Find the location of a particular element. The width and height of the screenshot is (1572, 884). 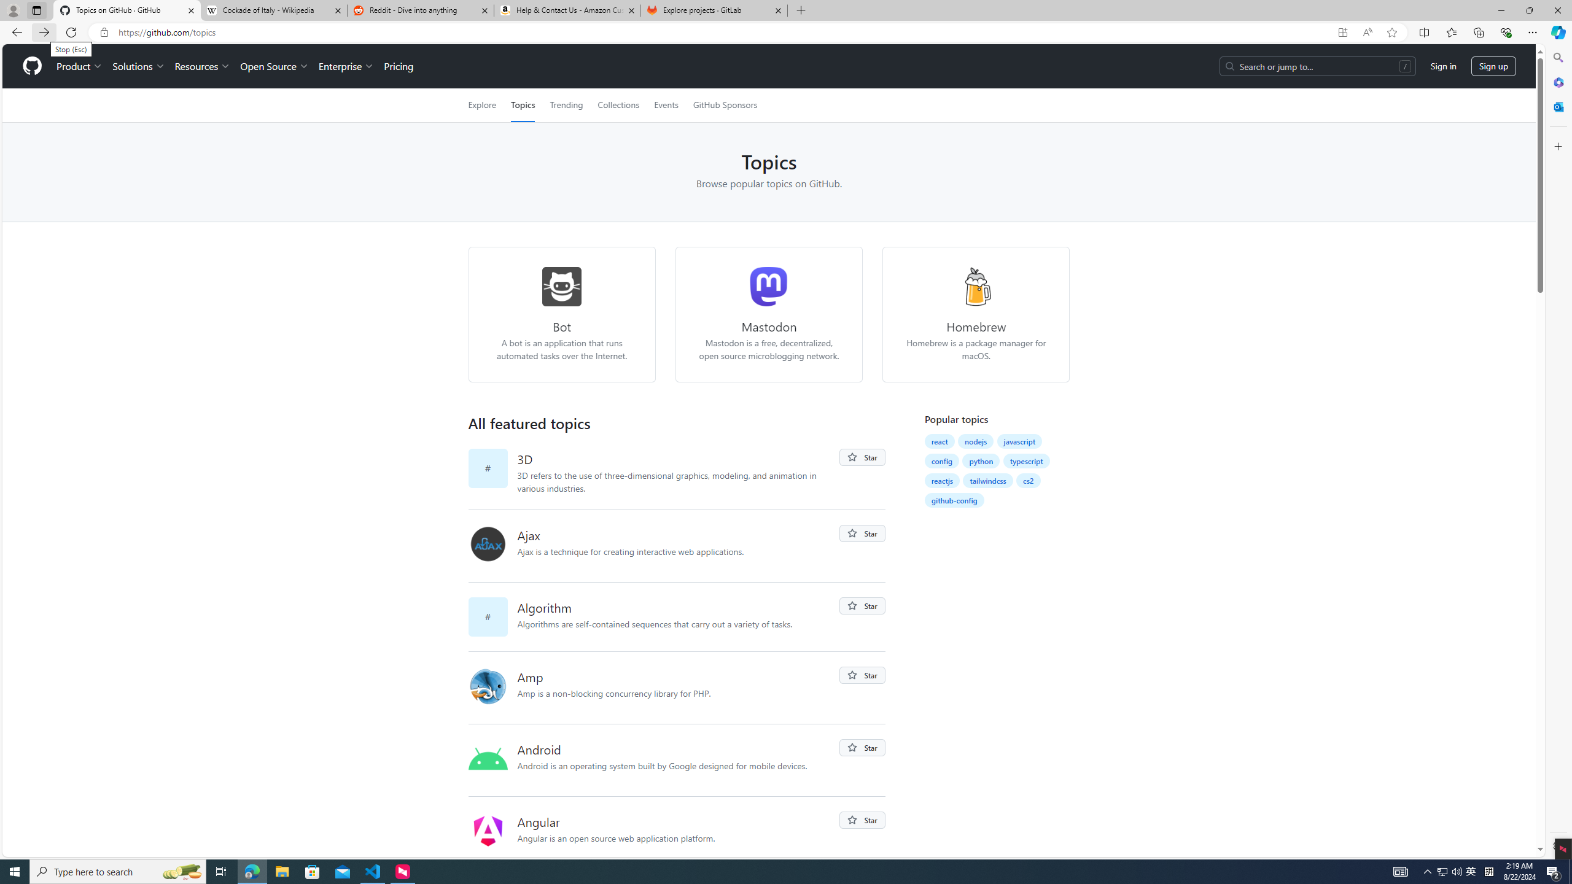

App bar is located at coordinates (786, 33).